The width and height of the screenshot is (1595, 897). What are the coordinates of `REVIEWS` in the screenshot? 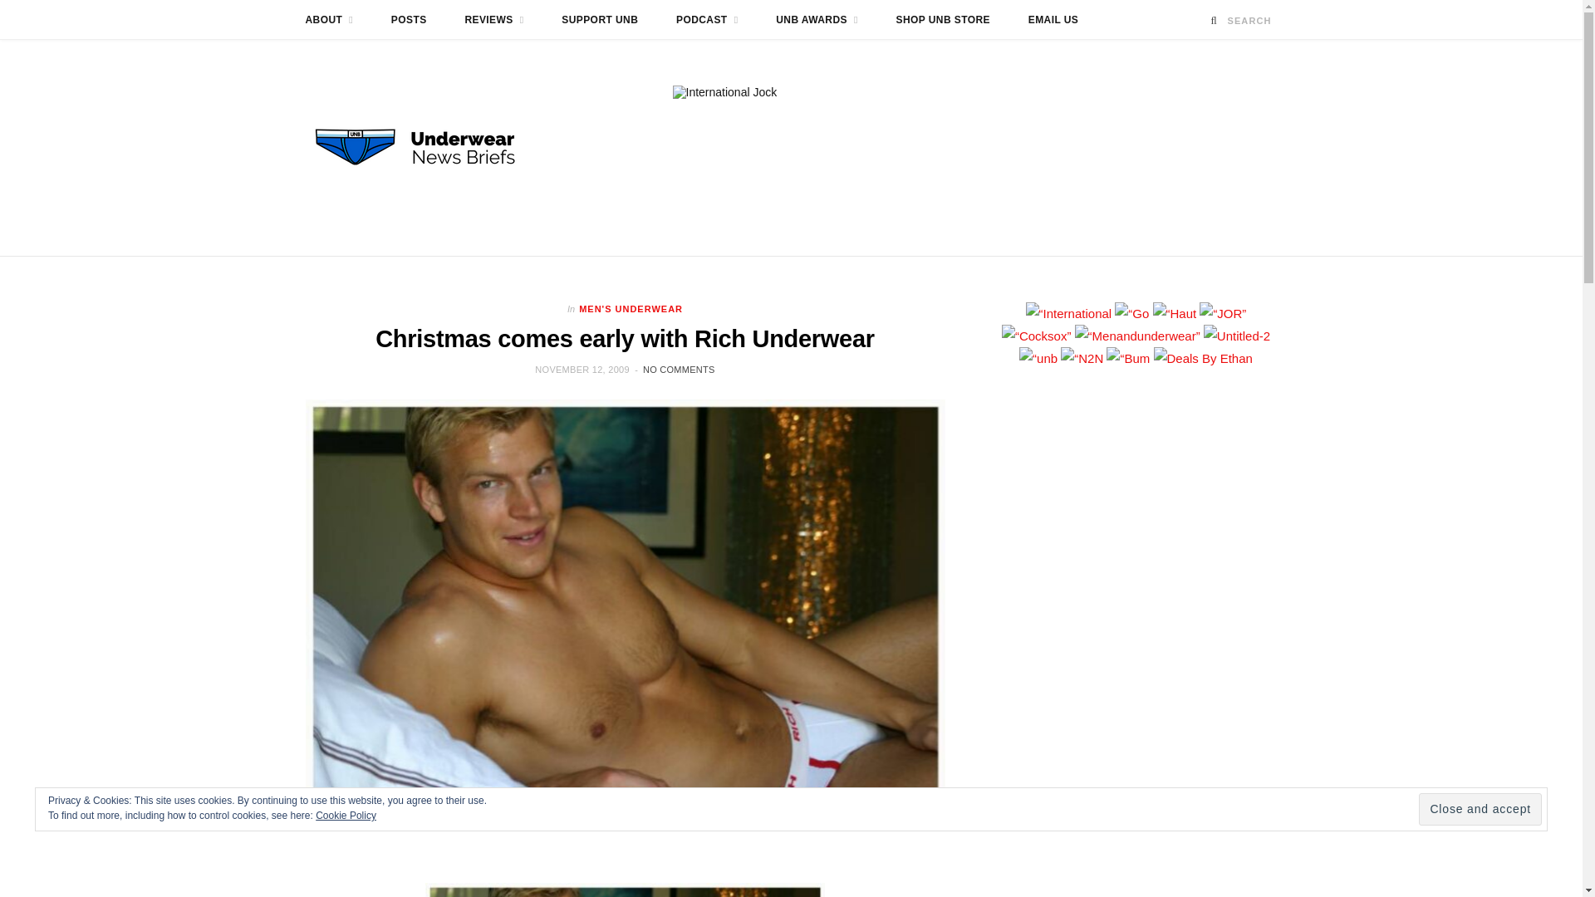 It's located at (493, 20).